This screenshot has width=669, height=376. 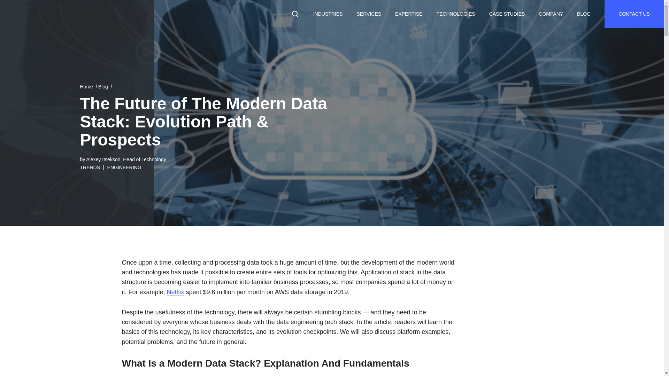 I want to click on INDUSTRIES, so click(x=328, y=14).